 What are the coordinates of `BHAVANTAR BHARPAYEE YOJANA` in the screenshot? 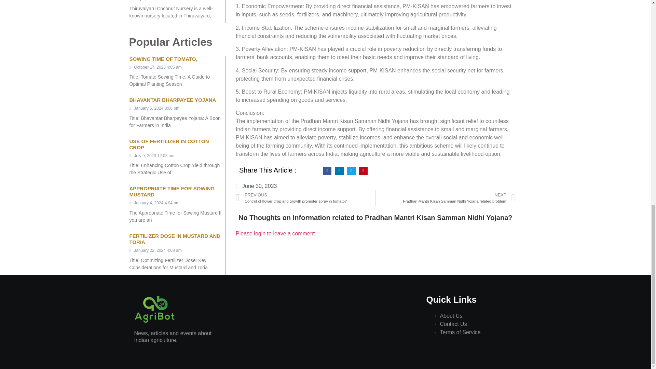 It's located at (172, 100).